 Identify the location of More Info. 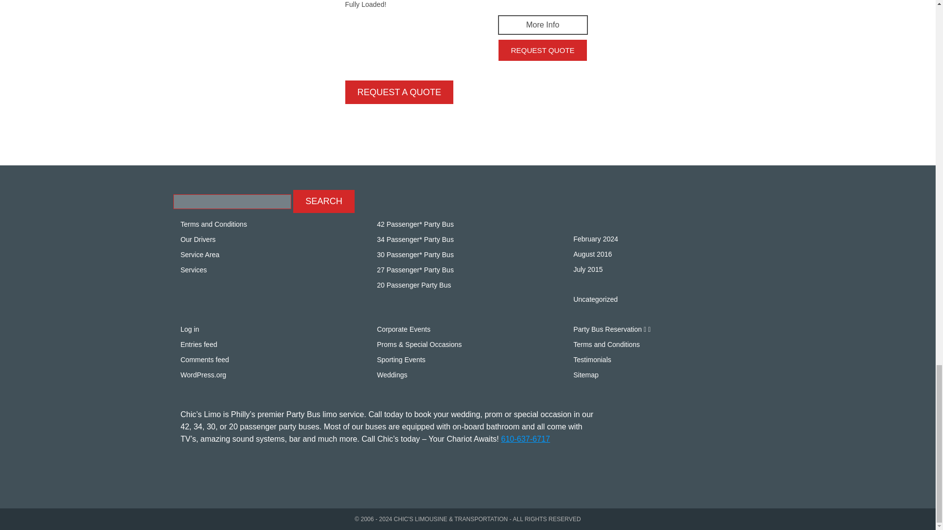
(542, 25).